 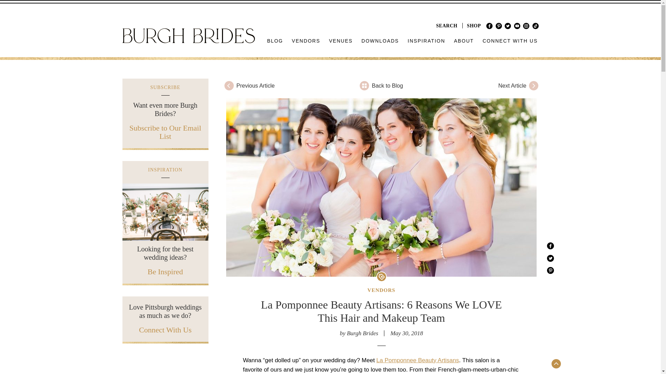 I want to click on TikTok, so click(x=535, y=26).